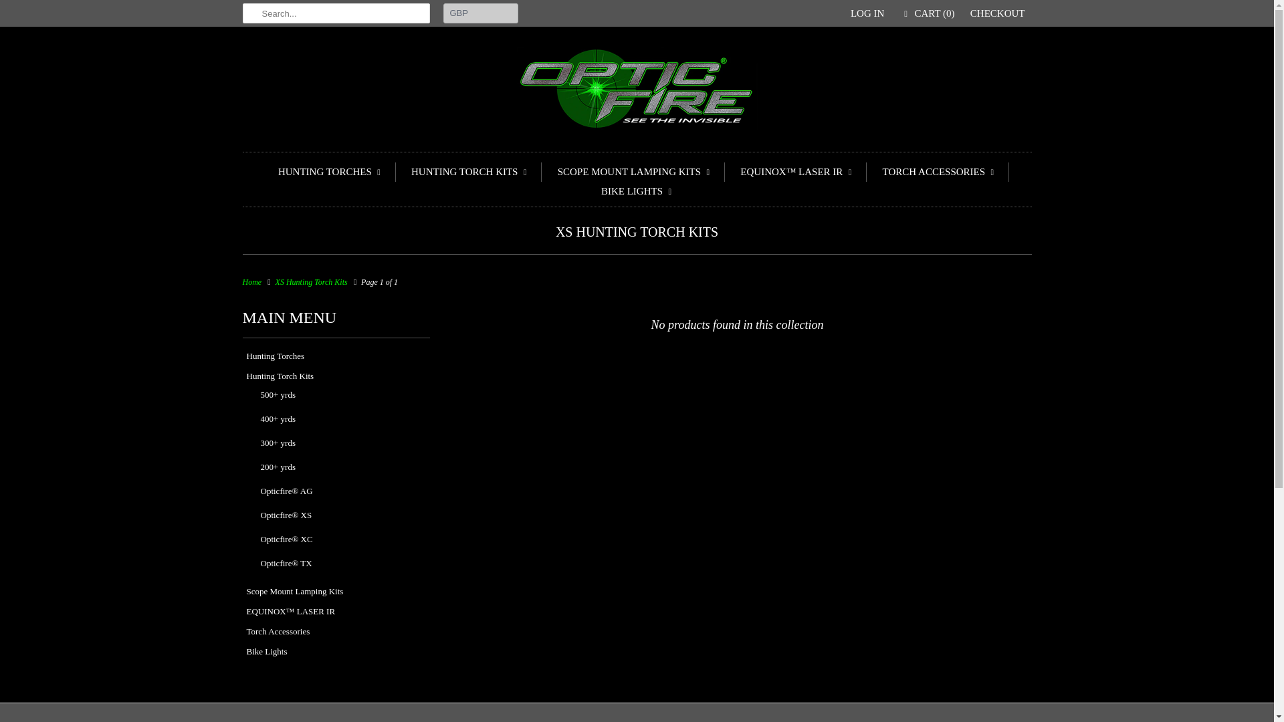 This screenshot has height=722, width=1284. I want to click on HUNTING TORCHES, so click(330, 172).